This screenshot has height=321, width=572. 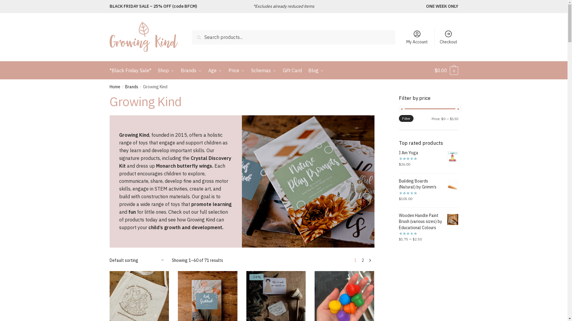 I want to click on My Account, so click(x=417, y=37).